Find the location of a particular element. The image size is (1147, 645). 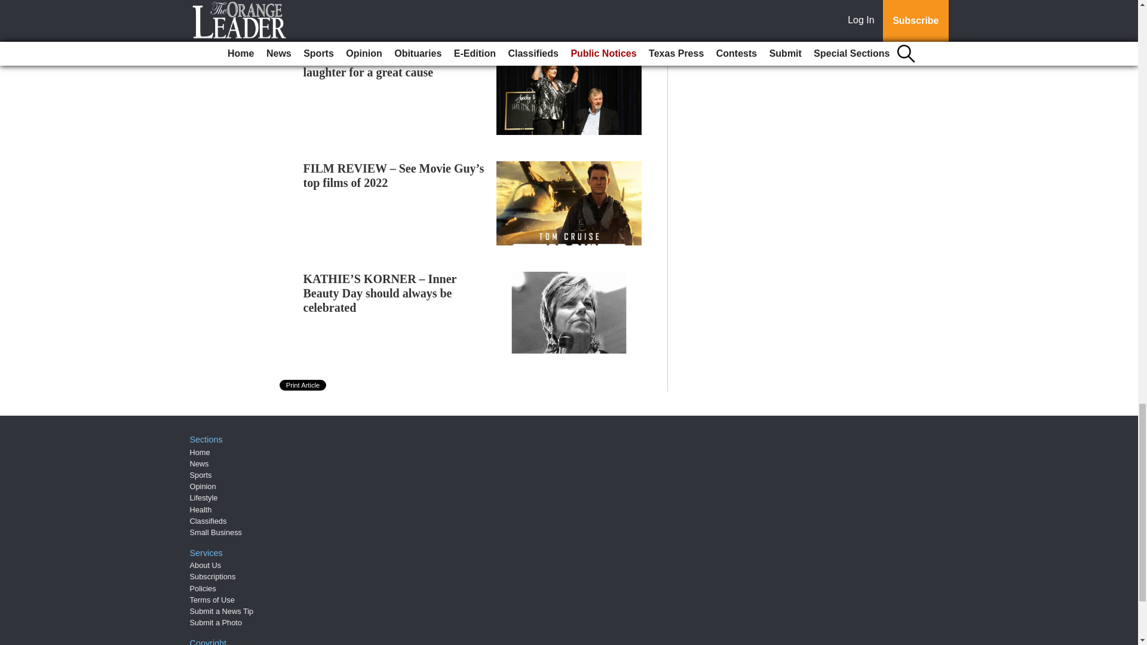

Home is located at coordinates (200, 451).